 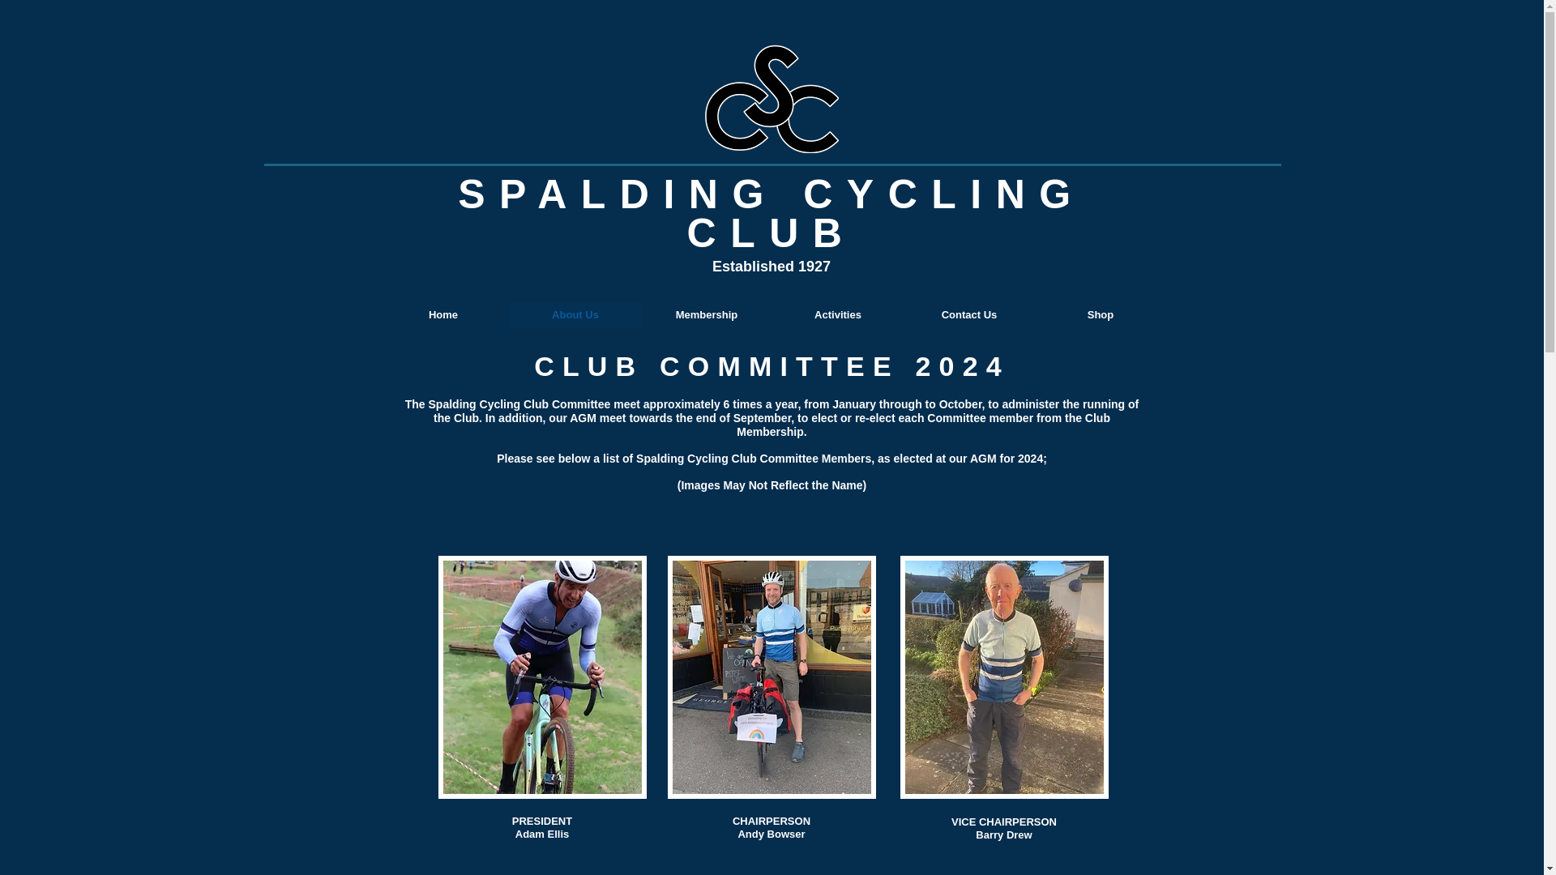 What do you see at coordinates (1100, 314) in the screenshot?
I see `Shop` at bounding box center [1100, 314].